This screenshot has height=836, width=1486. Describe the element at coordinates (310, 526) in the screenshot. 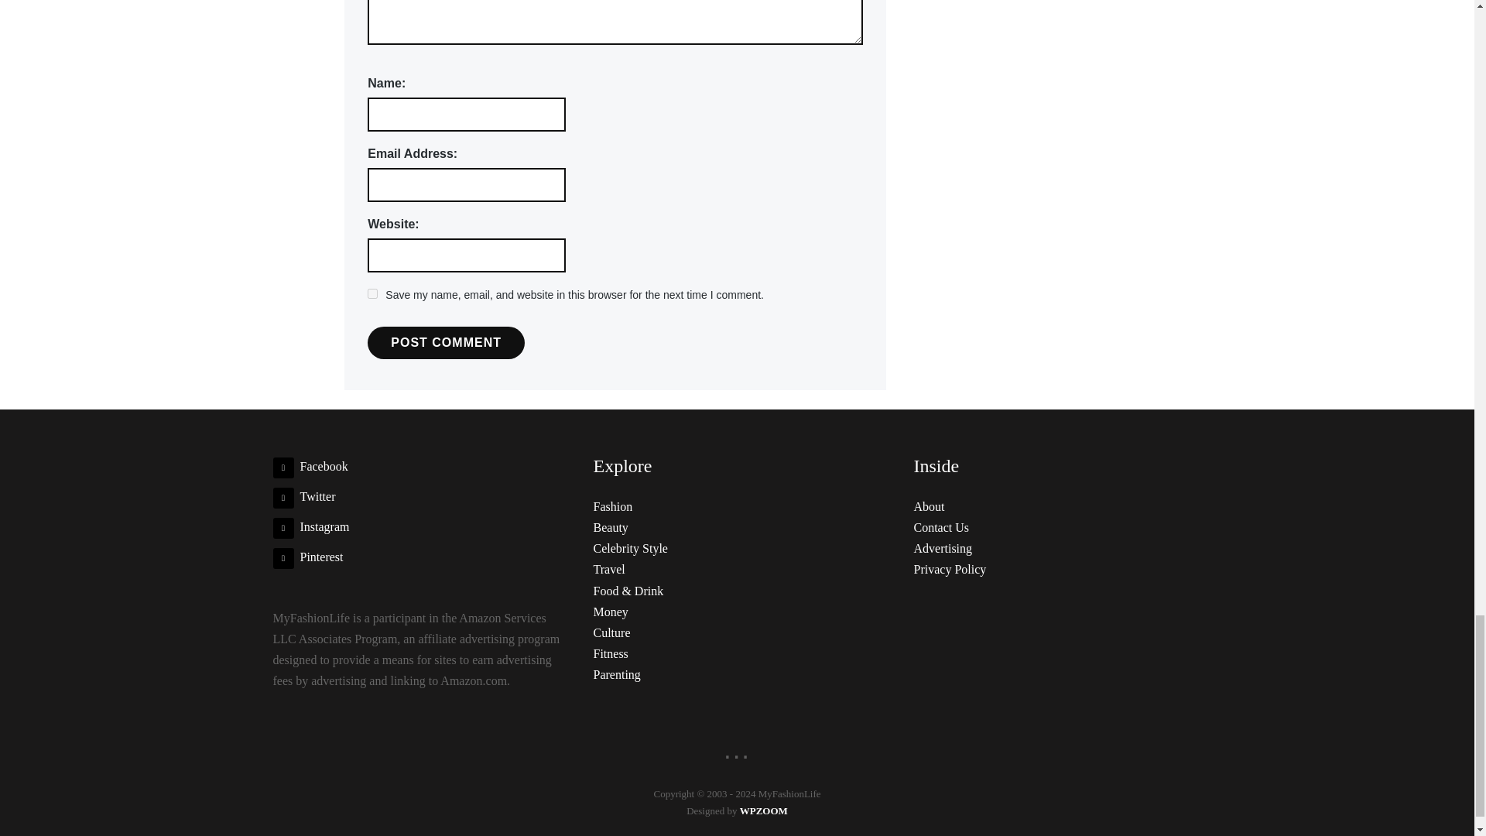

I see `Instagram` at that location.